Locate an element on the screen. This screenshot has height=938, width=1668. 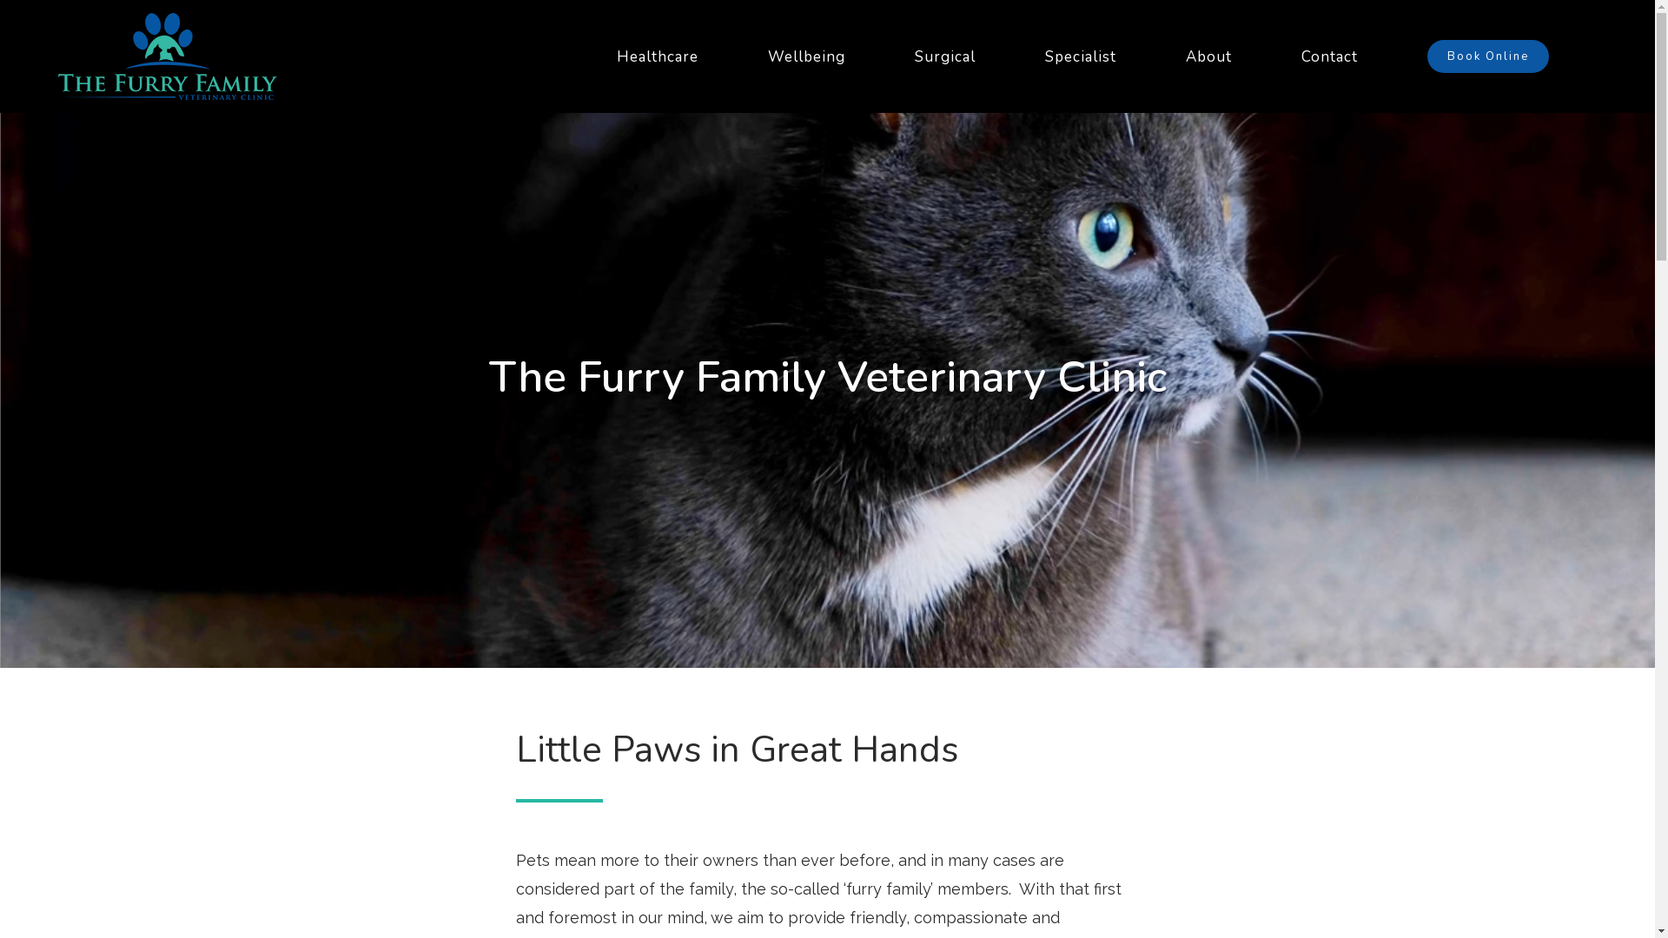
Healthcare is located at coordinates (658, 56).